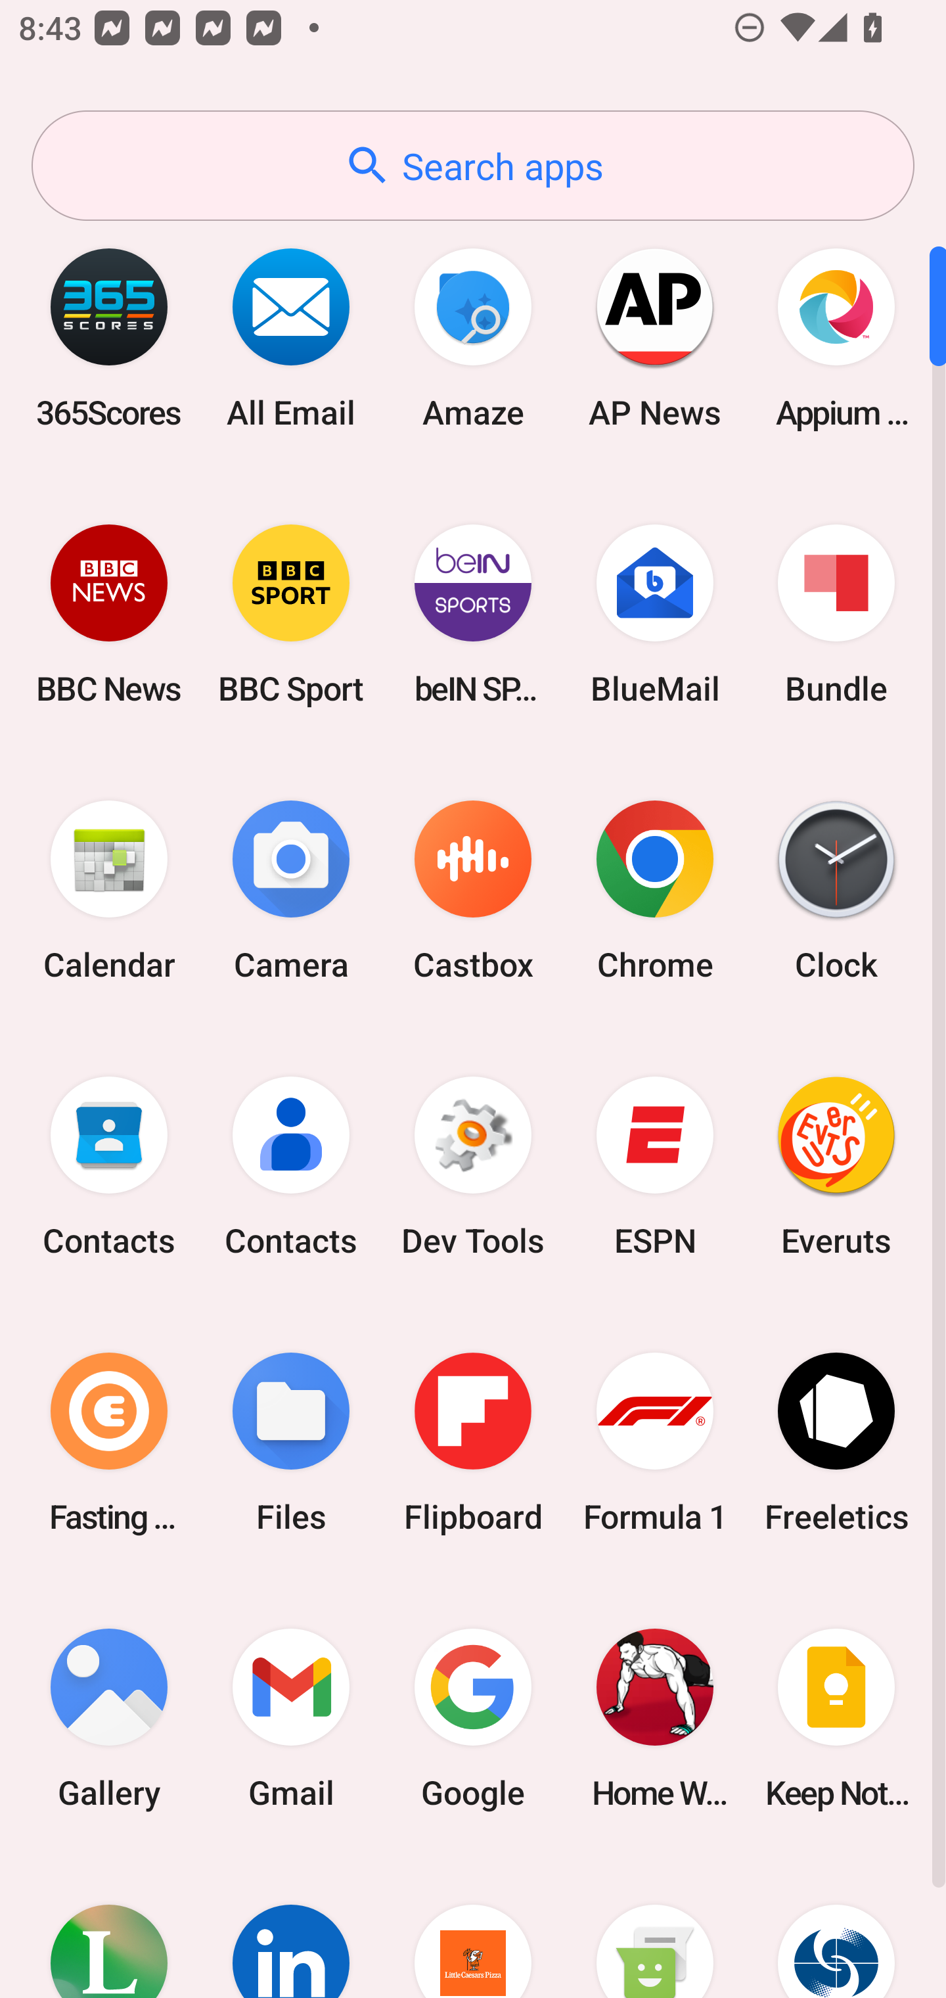  Describe the element at coordinates (109, 338) in the screenshot. I see `365Scores` at that location.